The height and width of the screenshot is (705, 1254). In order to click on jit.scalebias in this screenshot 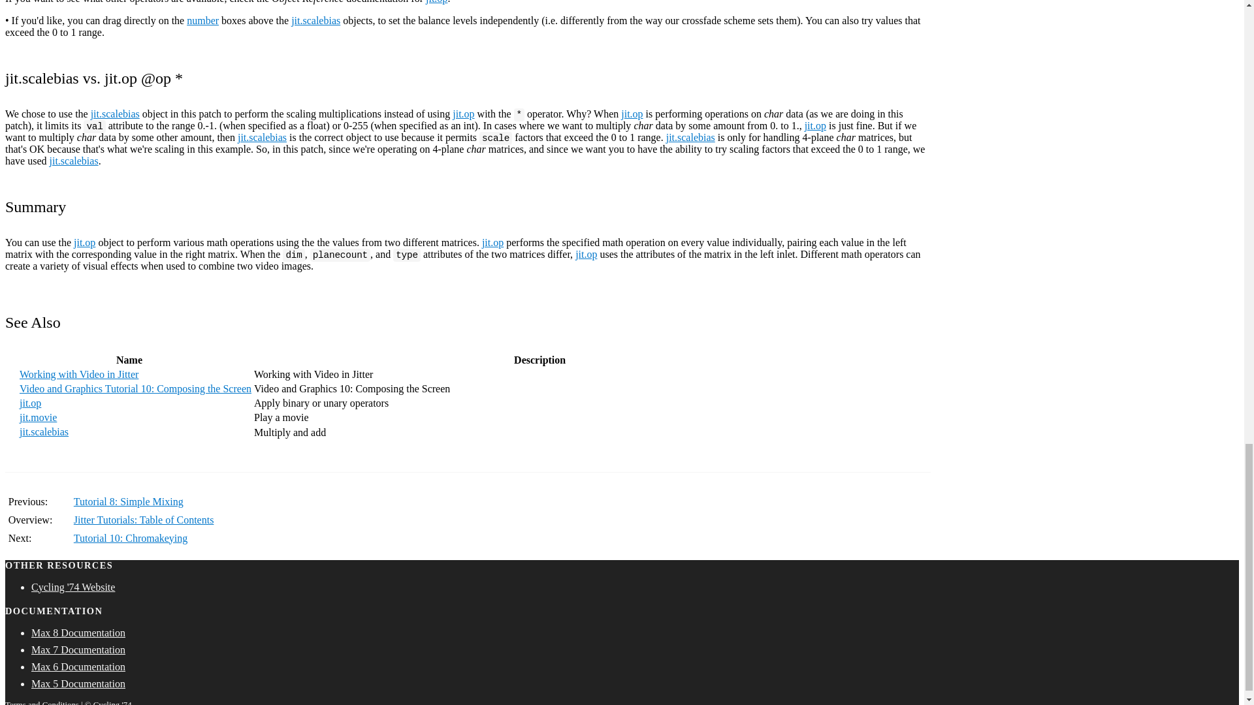, I will do `click(315, 20)`.